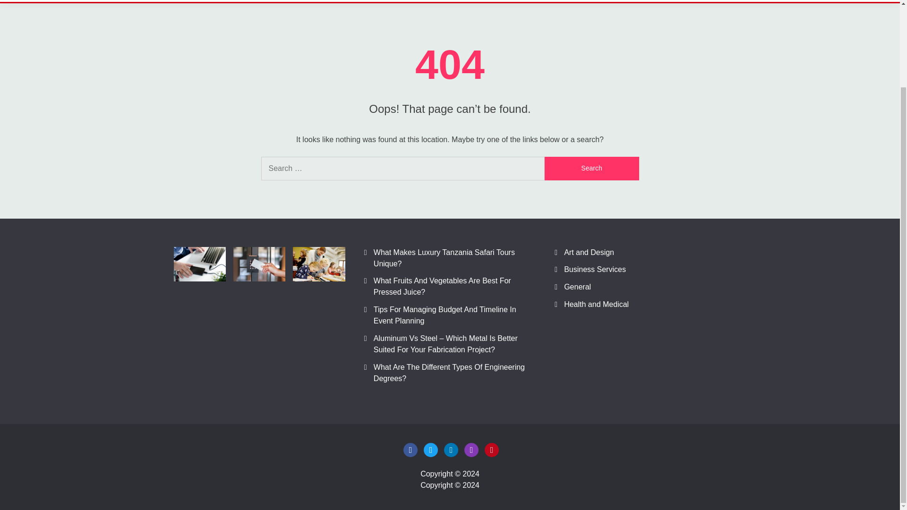  What do you see at coordinates (449, 373) in the screenshot?
I see `What Are The Different Types Of Engineering Degrees?` at bounding box center [449, 373].